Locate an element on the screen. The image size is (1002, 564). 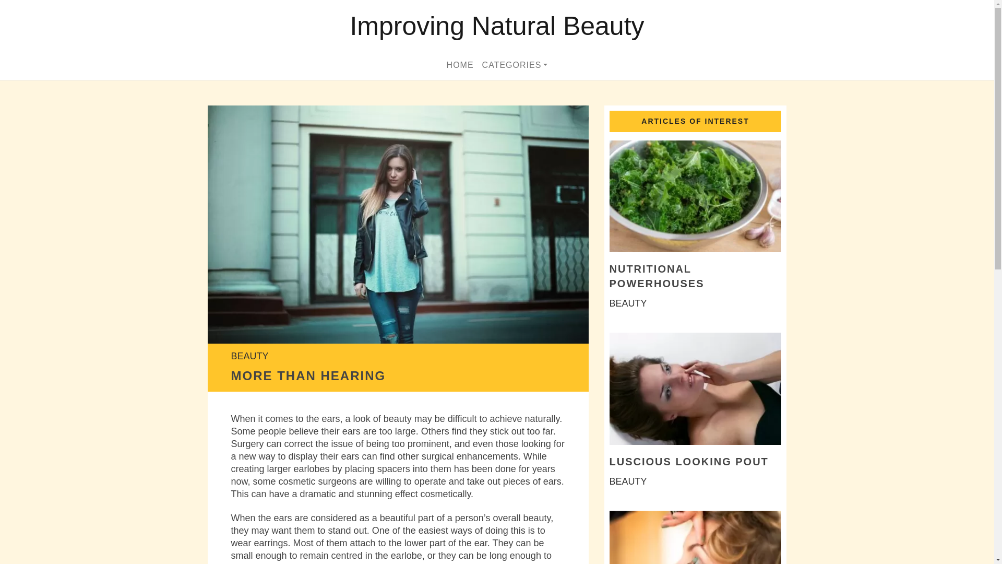
NUTRITIONAL POWERHOUSES is located at coordinates (657, 276).